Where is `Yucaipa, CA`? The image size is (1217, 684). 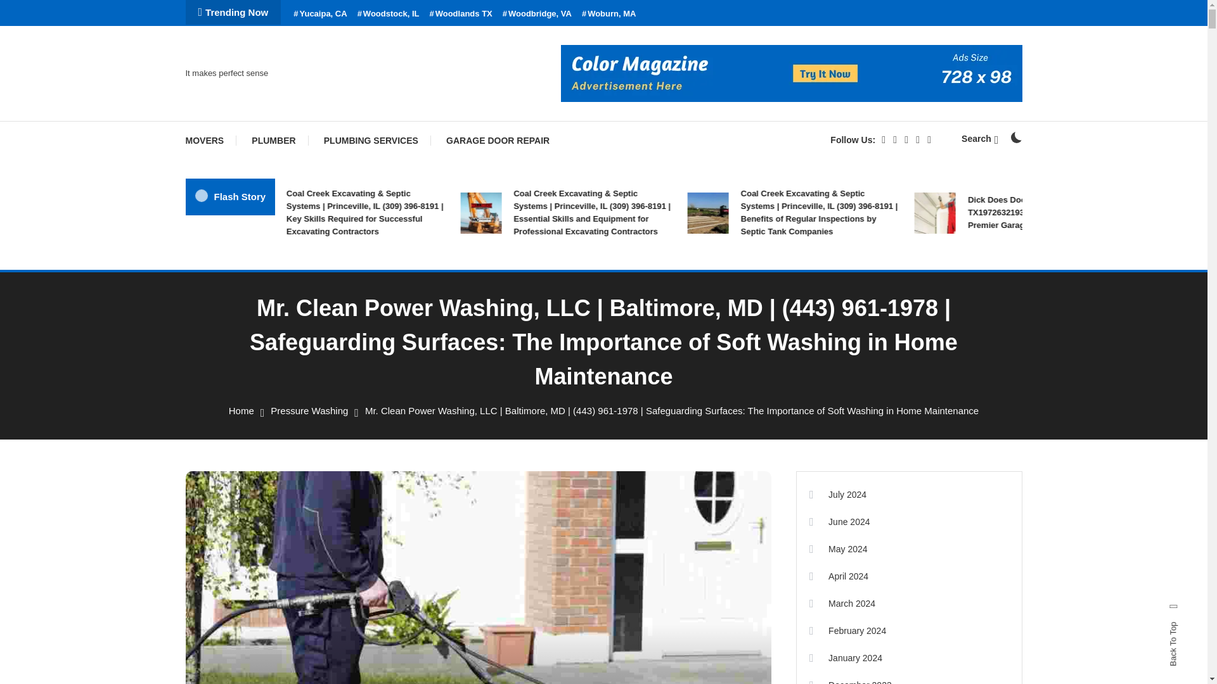
Yucaipa, CA is located at coordinates (319, 14).